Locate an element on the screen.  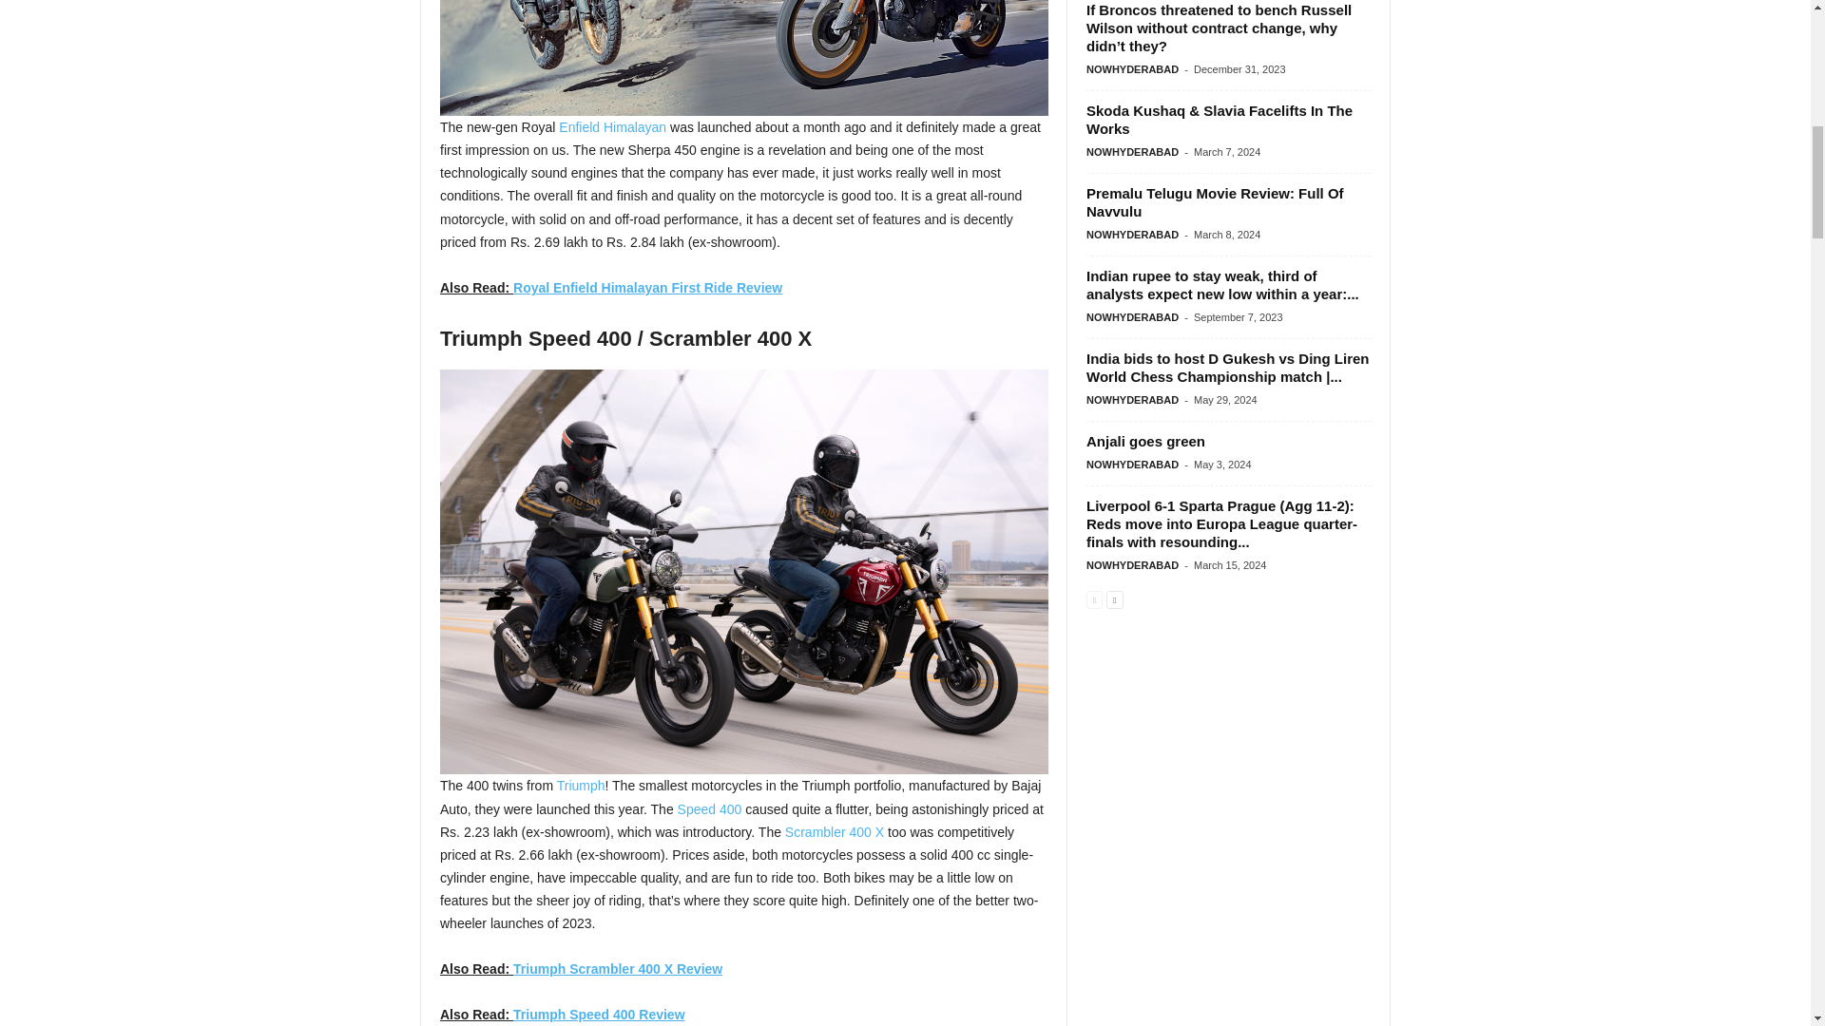
Enfield Himalayan is located at coordinates (612, 127).